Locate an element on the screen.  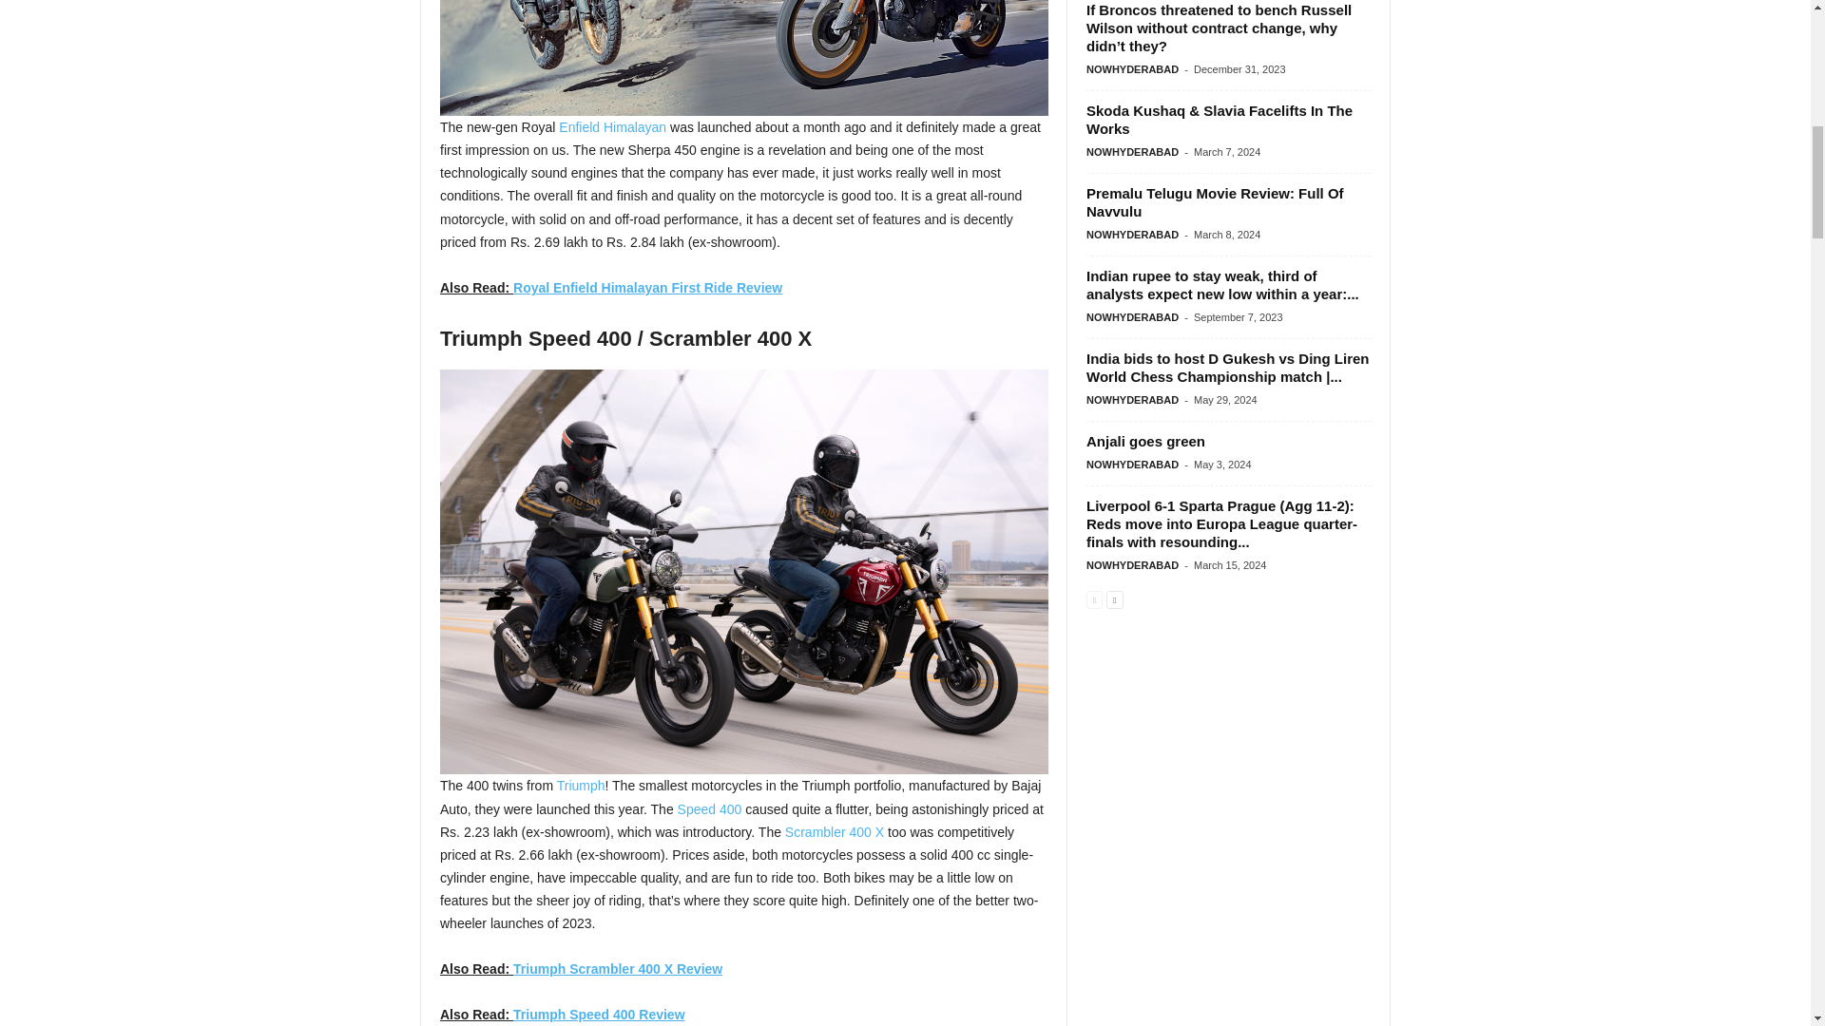
Enfield Himalayan is located at coordinates (612, 127).